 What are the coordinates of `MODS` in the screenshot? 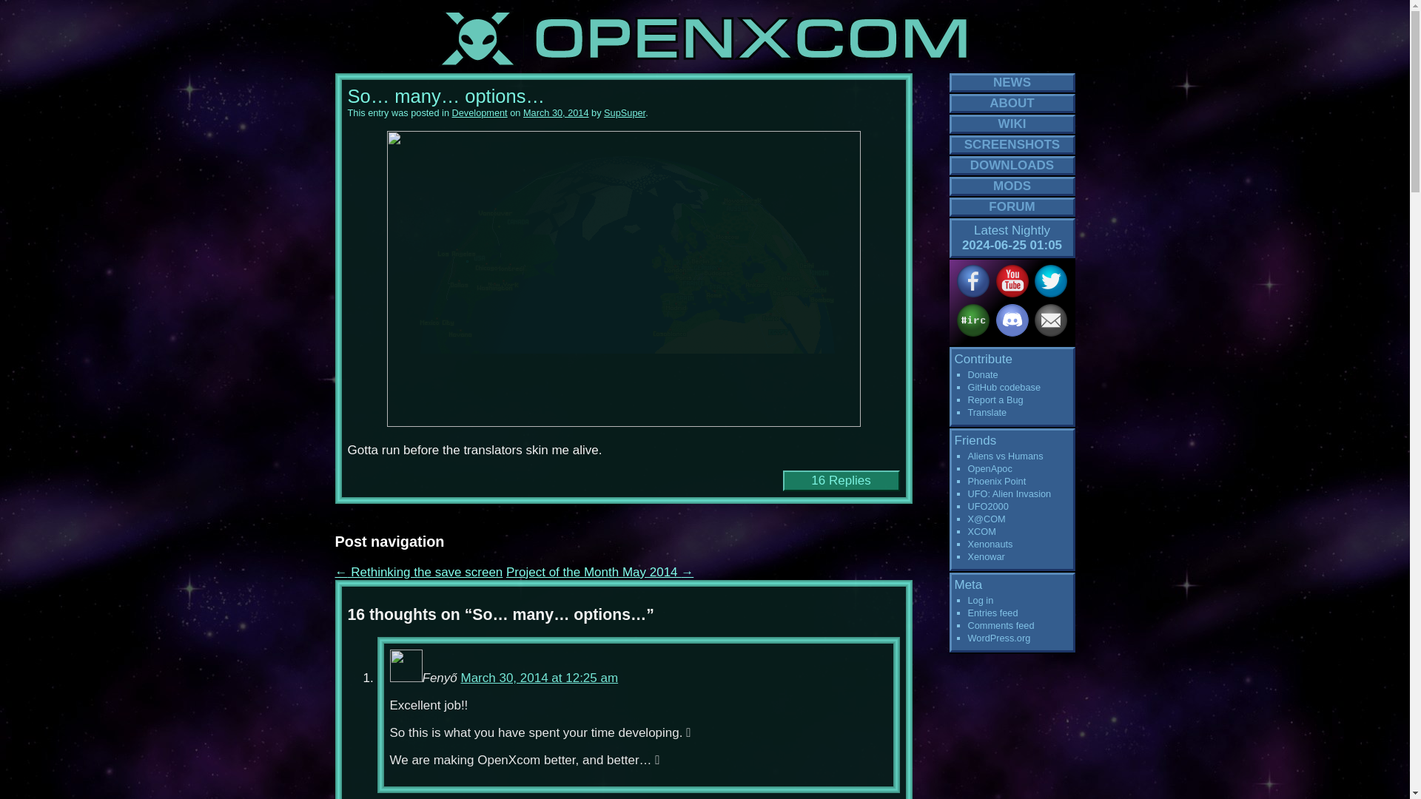 It's located at (1011, 186).